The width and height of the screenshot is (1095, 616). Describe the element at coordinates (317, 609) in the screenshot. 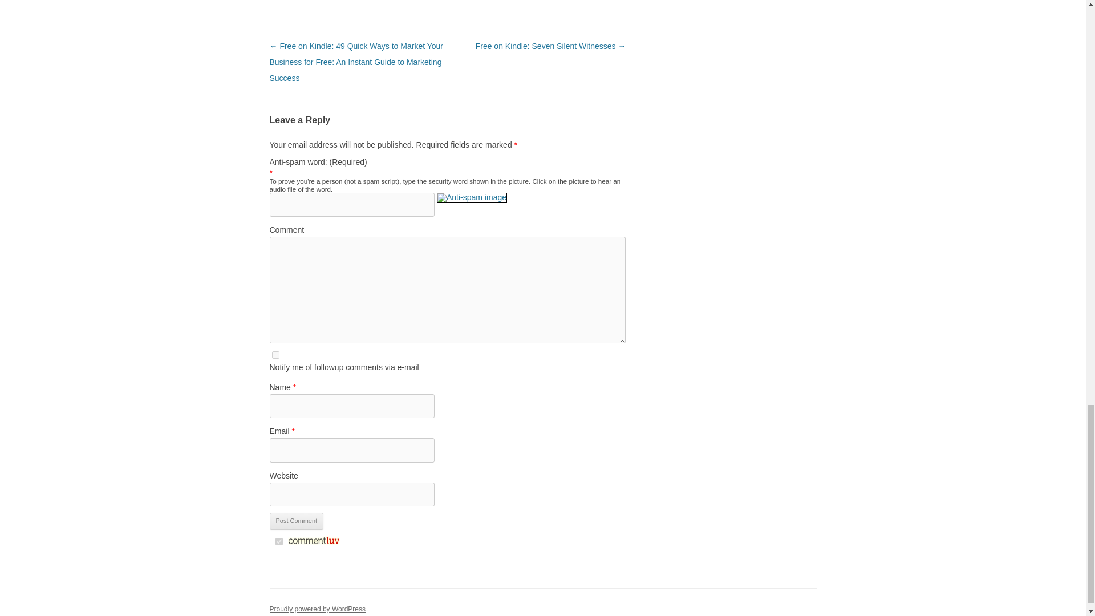

I see `Semantic Personal Publishing Platform` at that location.